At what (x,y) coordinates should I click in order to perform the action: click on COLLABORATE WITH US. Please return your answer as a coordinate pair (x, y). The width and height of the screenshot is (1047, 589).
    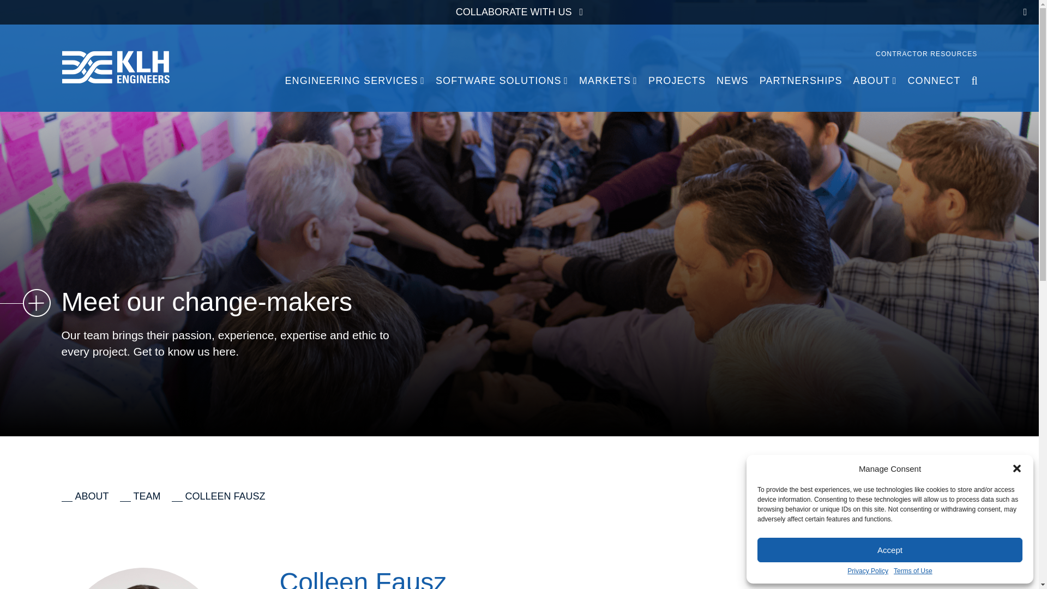
    Looking at the image, I should click on (519, 12).